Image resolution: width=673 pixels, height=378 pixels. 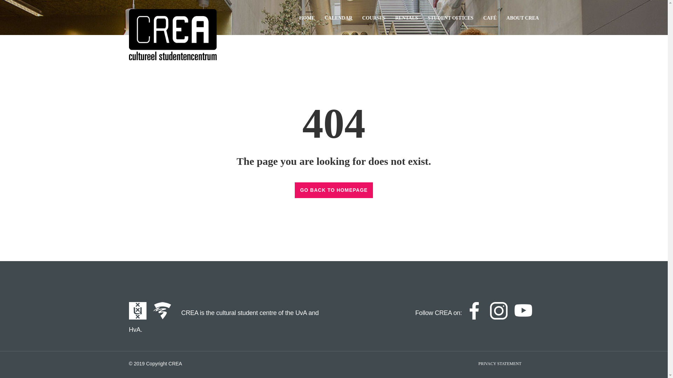 I want to click on COURSES, so click(x=373, y=18).